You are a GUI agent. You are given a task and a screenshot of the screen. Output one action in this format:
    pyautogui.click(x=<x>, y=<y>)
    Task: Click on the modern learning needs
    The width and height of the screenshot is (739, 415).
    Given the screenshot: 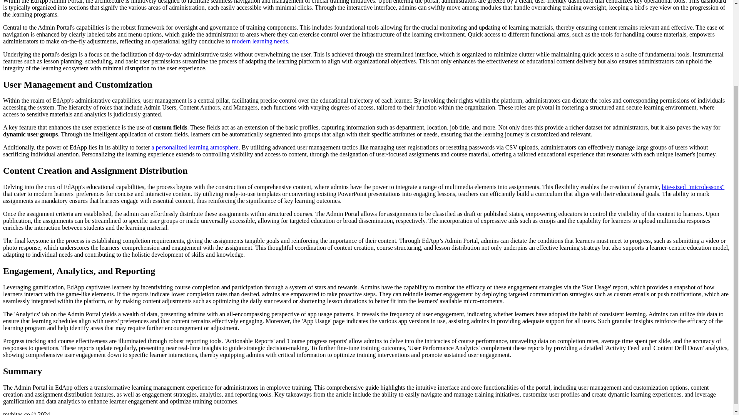 What is the action you would take?
    pyautogui.click(x=260, y=41)
    